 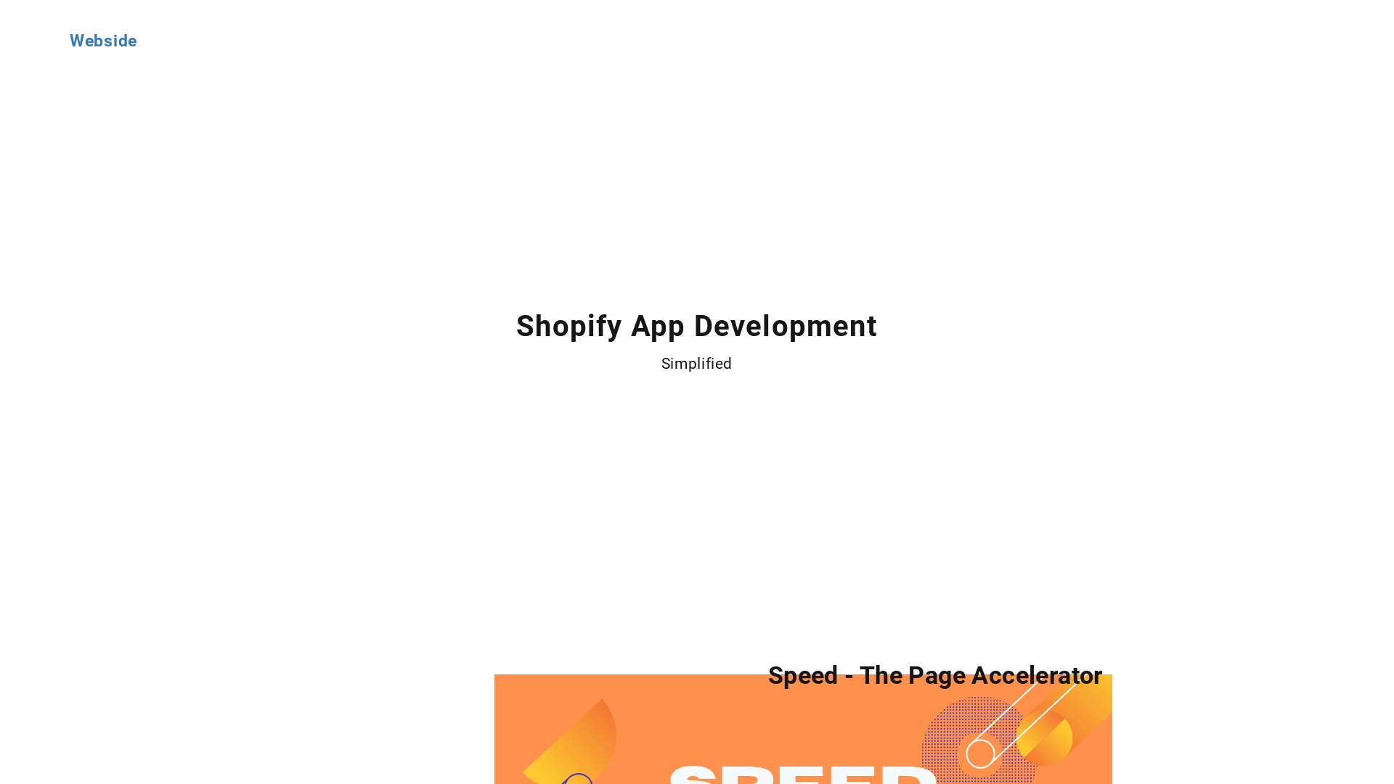 I want to click on Webside, so click(x=103, y=41).